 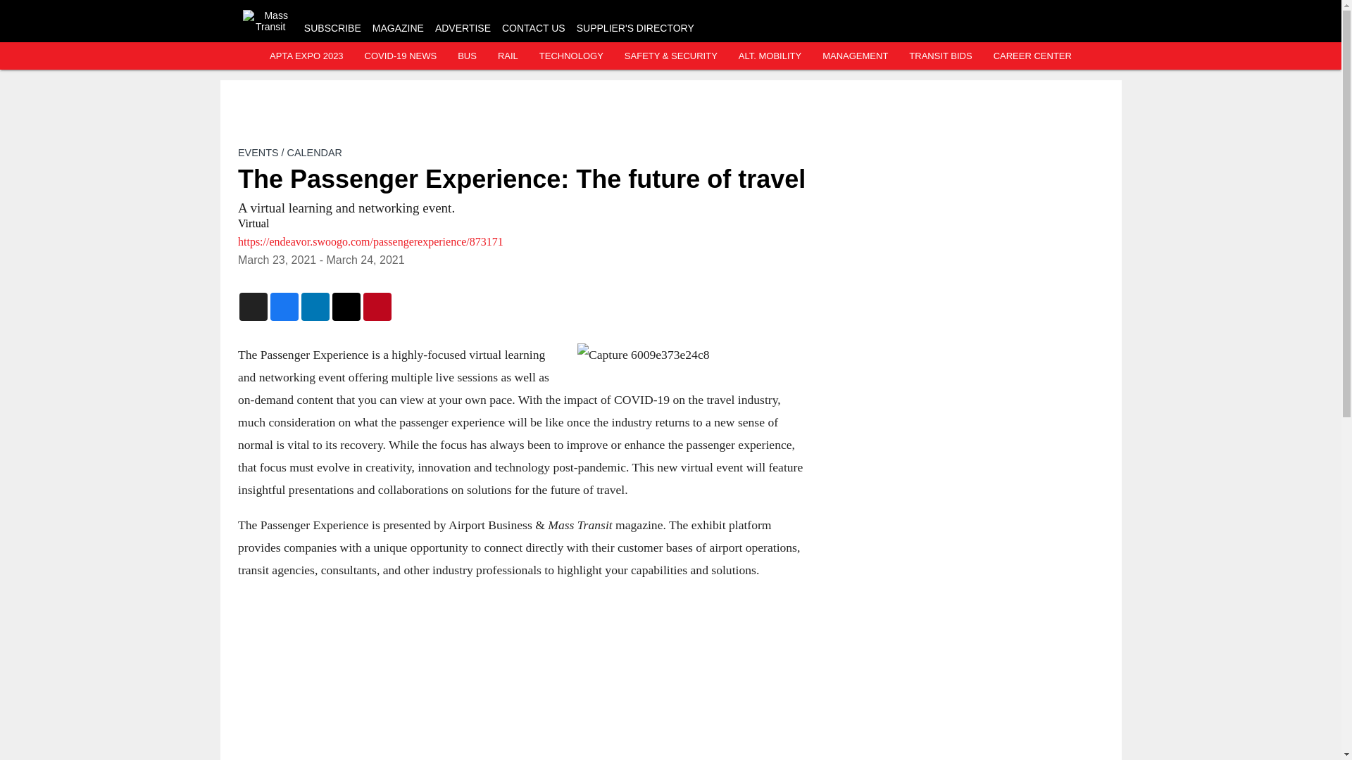 What do you see at coordinates (463, 28) in the screenshot?
I see `ADVERTISE` at bounding box center [463, 28].